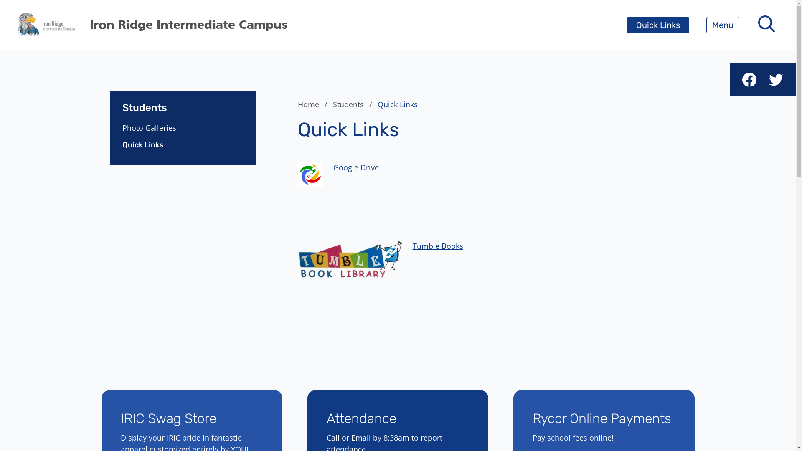  Describe the element at coordinates (356, 167) in the screenshot. I see `Google Drive` at that location.